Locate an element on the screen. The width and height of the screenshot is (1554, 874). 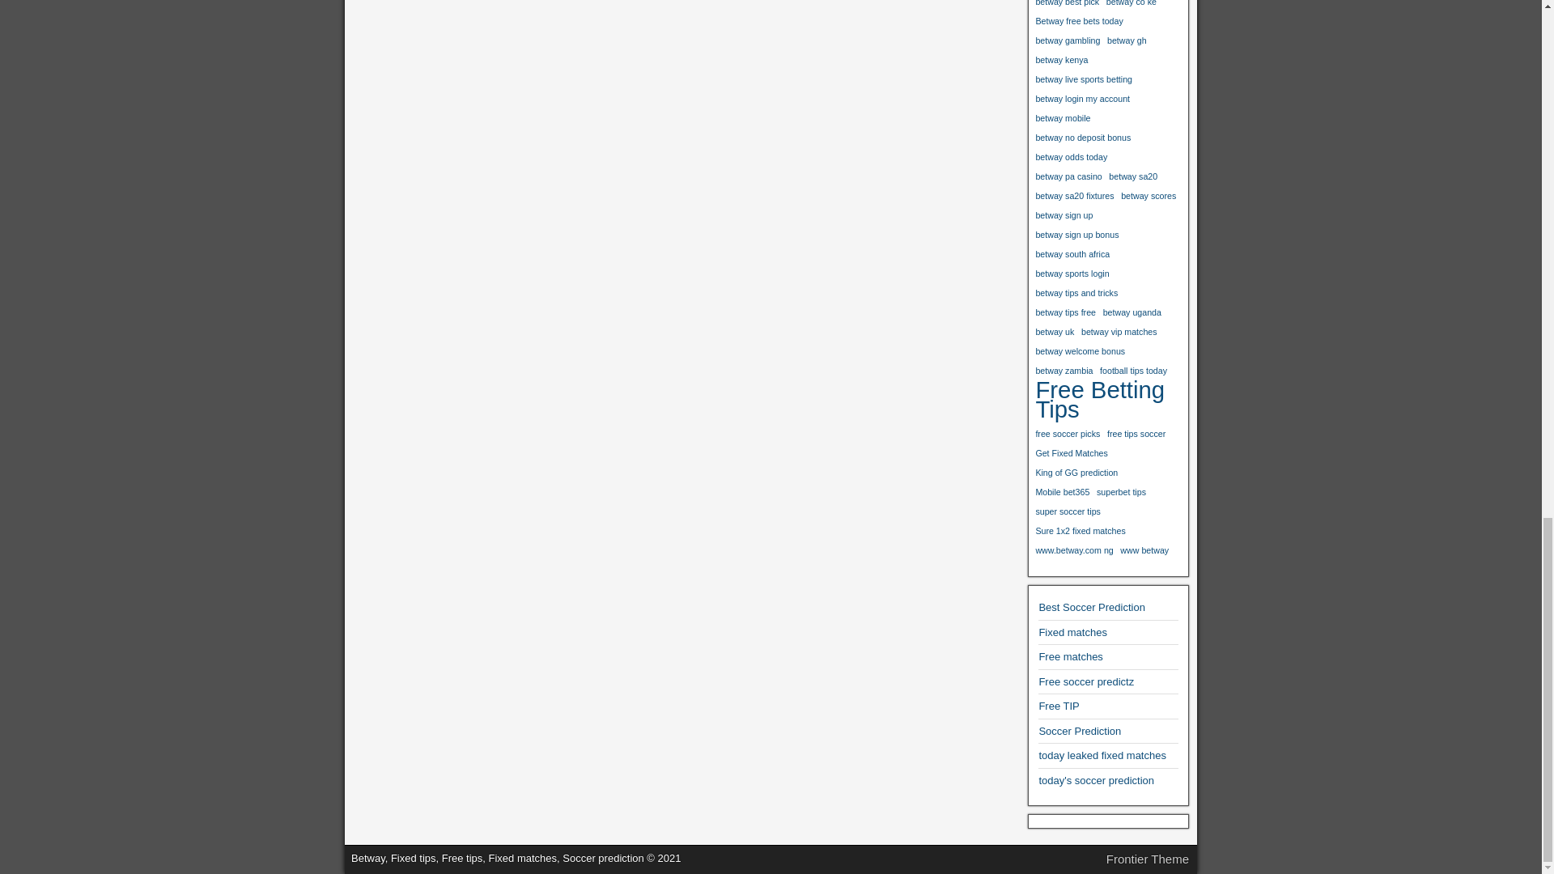
betway kenya is located at coordinates (1061, 60).